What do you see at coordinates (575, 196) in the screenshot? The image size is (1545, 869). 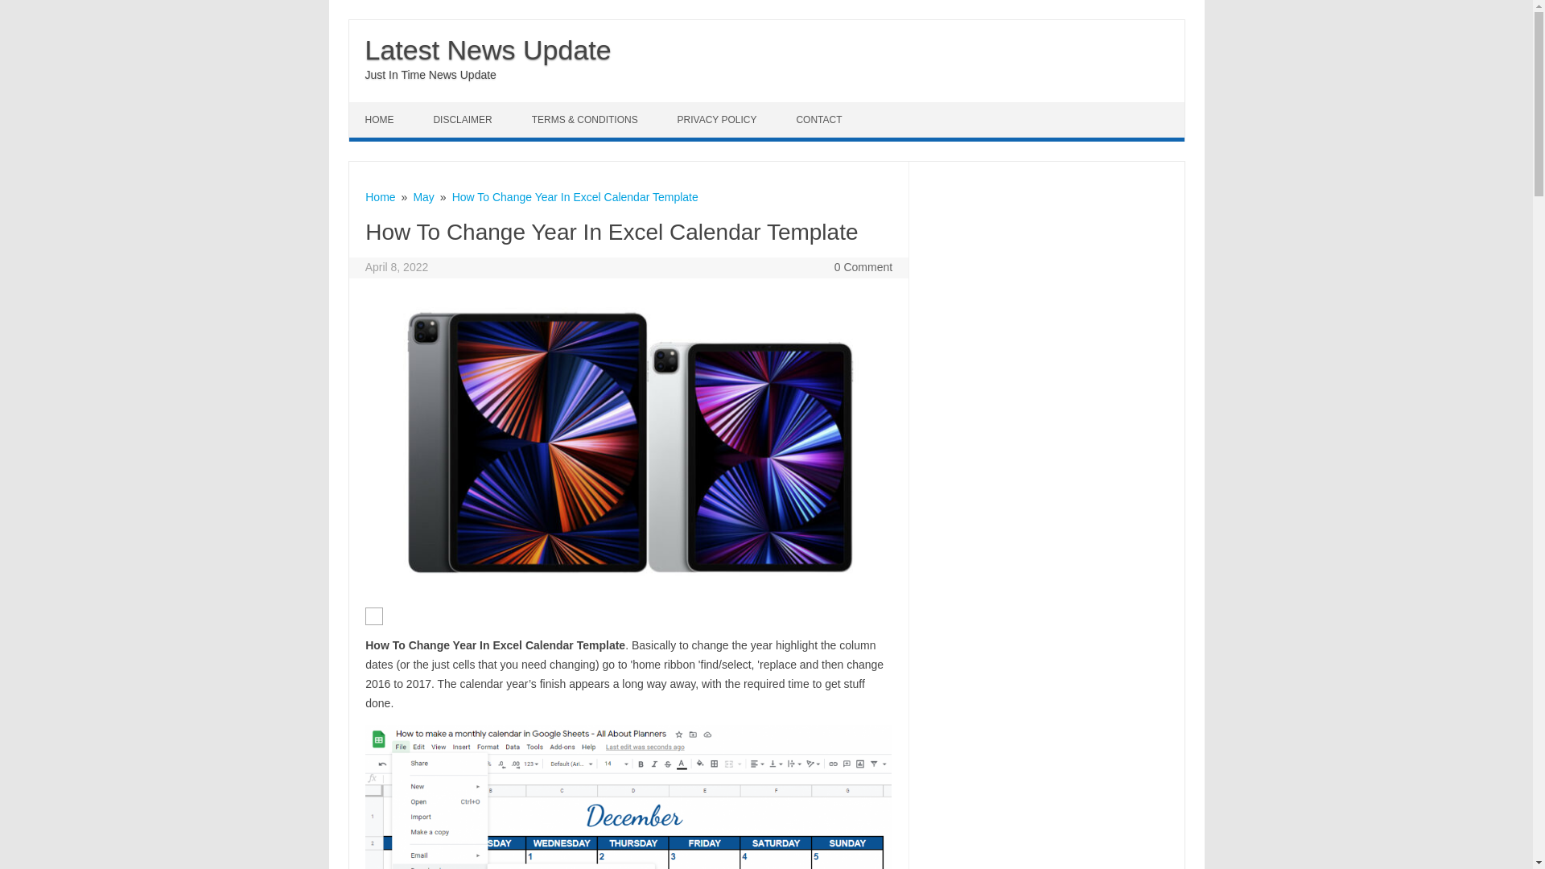 I see `How To Change Year In Excel Calendar Template` at bounding box center [575, 196].